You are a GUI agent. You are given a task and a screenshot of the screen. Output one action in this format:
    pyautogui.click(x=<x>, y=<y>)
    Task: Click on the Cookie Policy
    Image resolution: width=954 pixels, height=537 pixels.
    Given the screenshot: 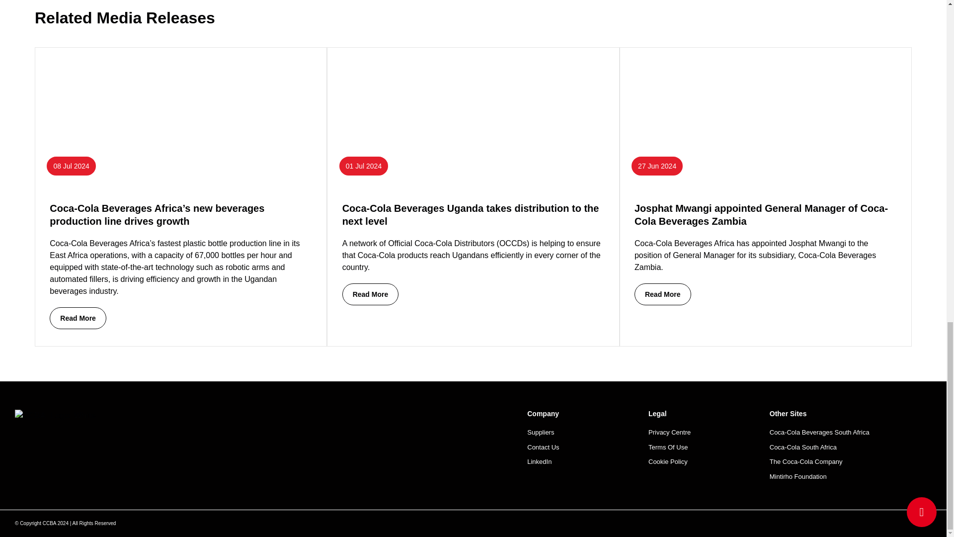 What is the action you would take?
    pyautogui.click(x=709, y=461)
    